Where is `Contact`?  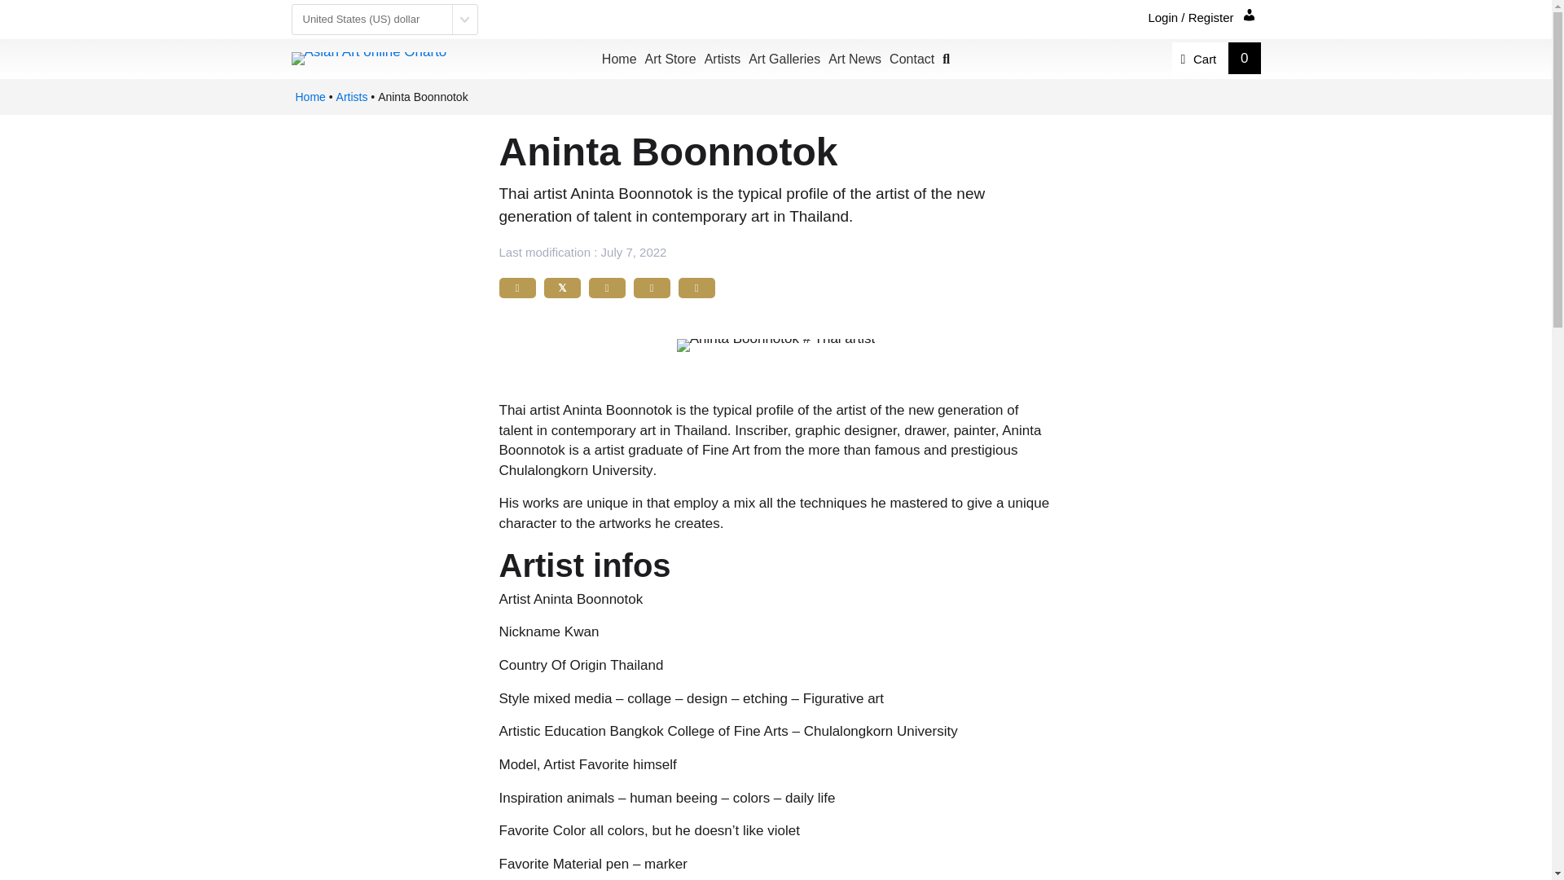
Contact is located at coordinates (912, 59).